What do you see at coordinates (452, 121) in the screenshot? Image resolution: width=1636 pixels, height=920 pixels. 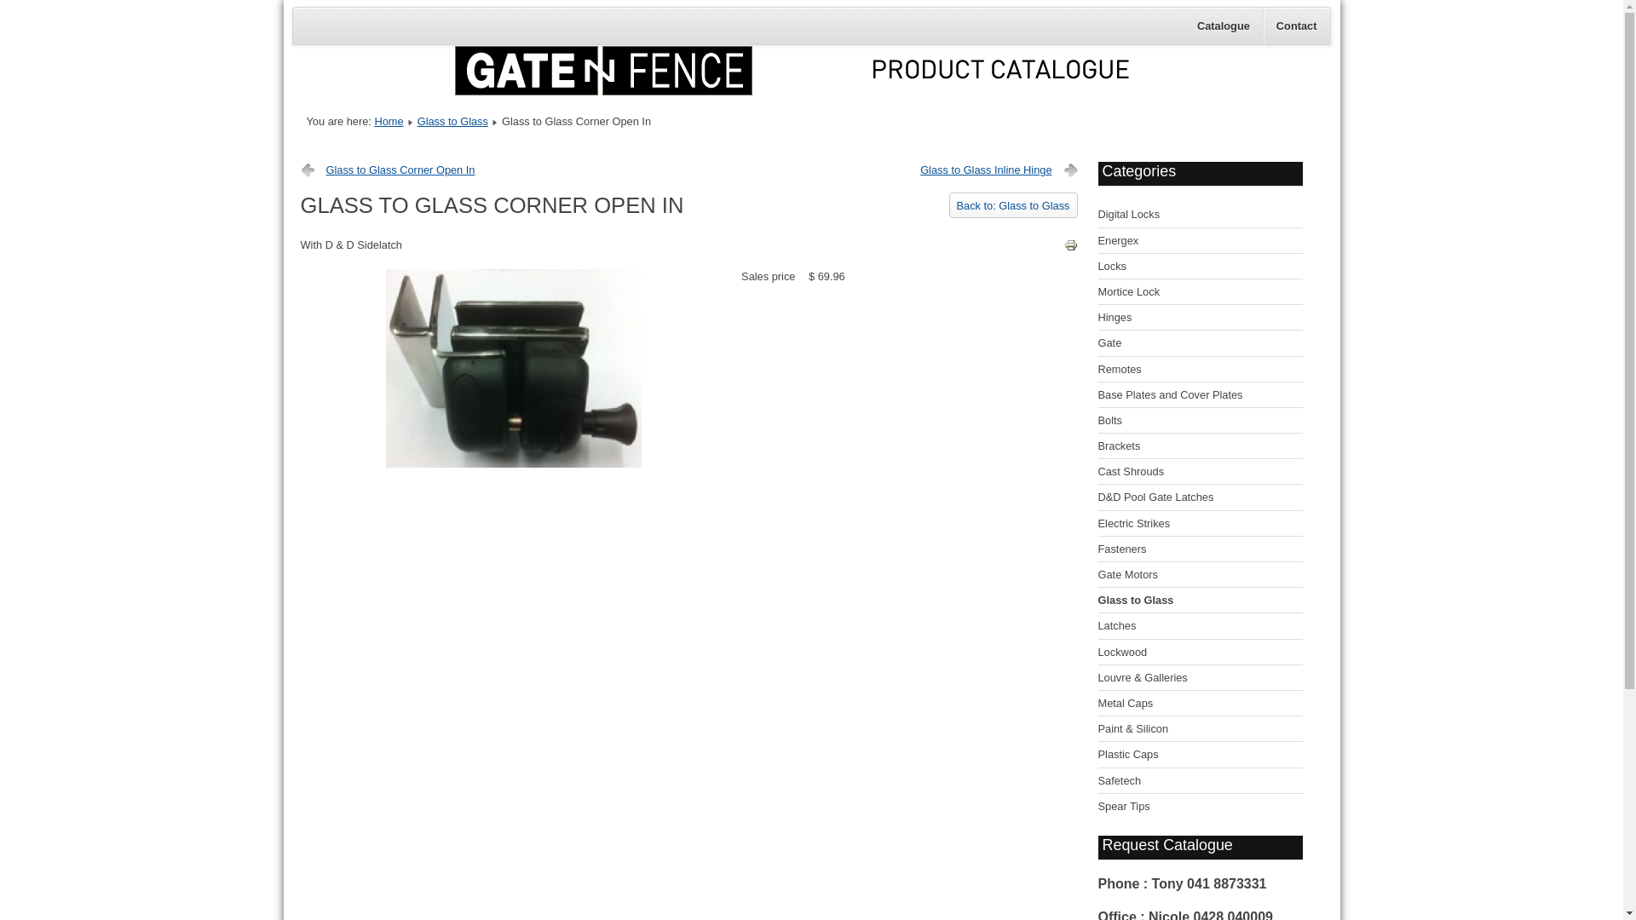 I see `Glass to Glass` at bounding box center [452, 121].